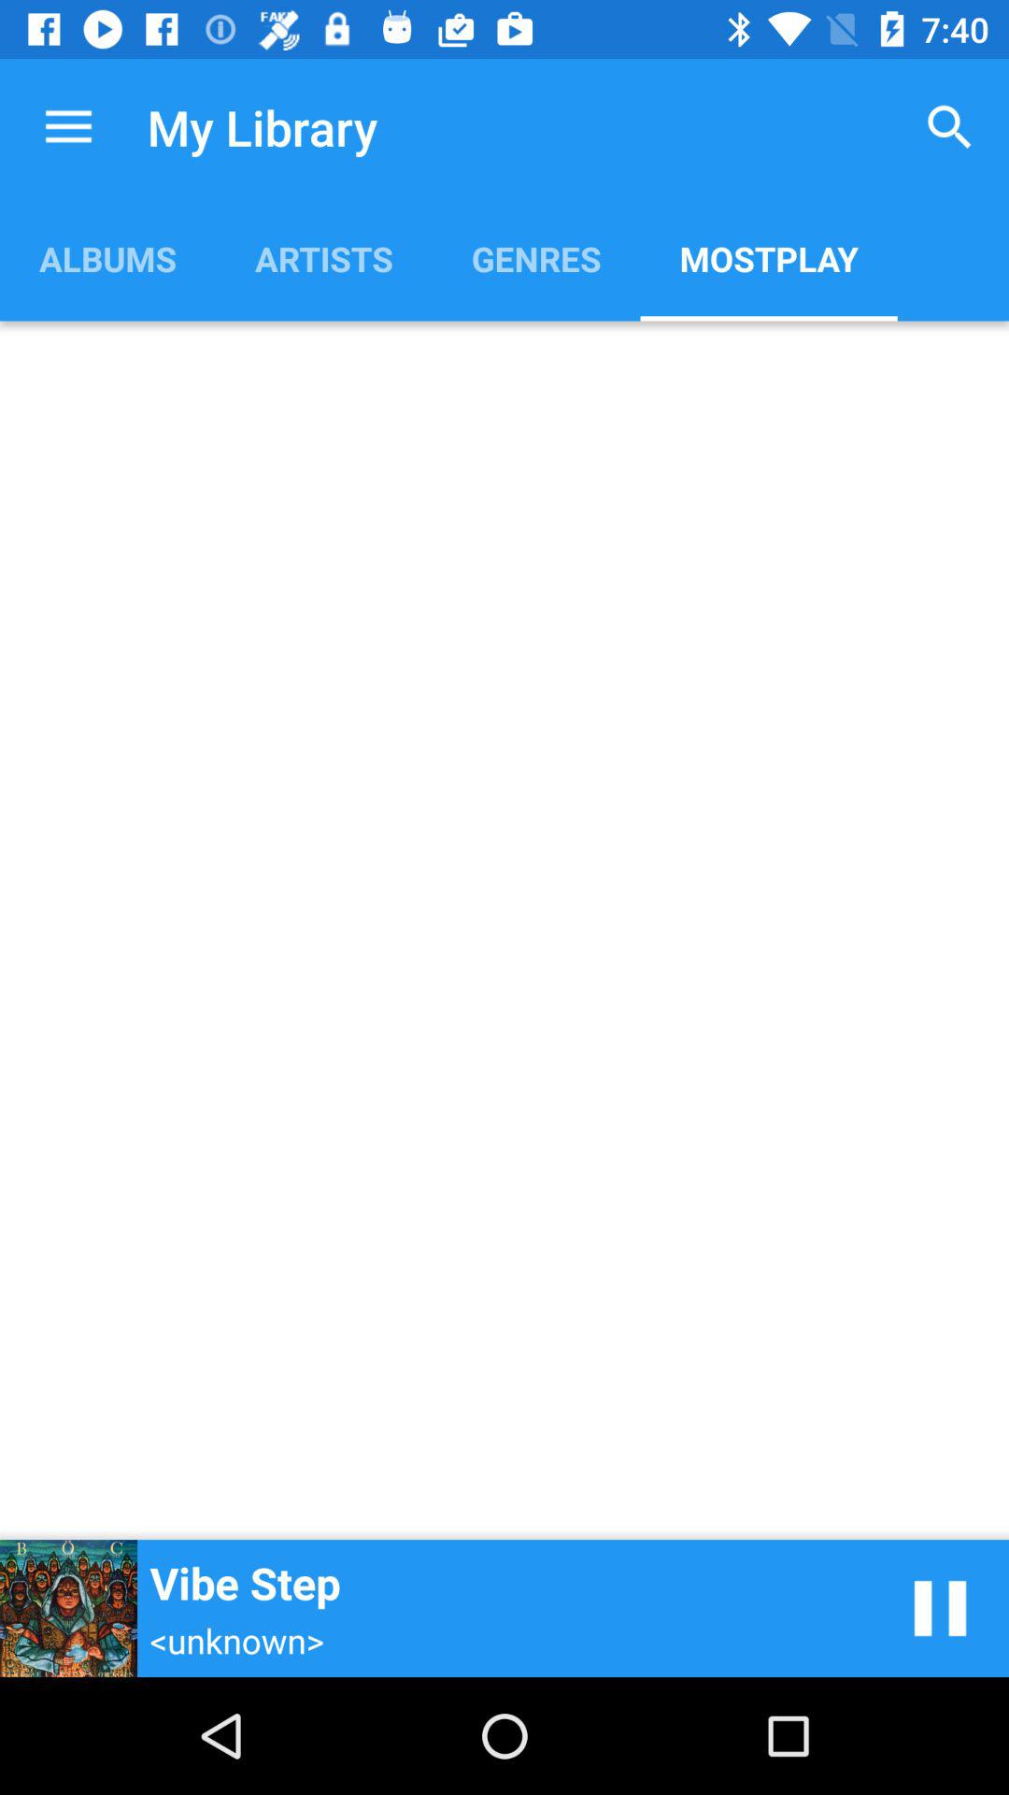  Describe the element at coordinates (323, 258) in the screenshot. I see `press the artists icon` at that location.